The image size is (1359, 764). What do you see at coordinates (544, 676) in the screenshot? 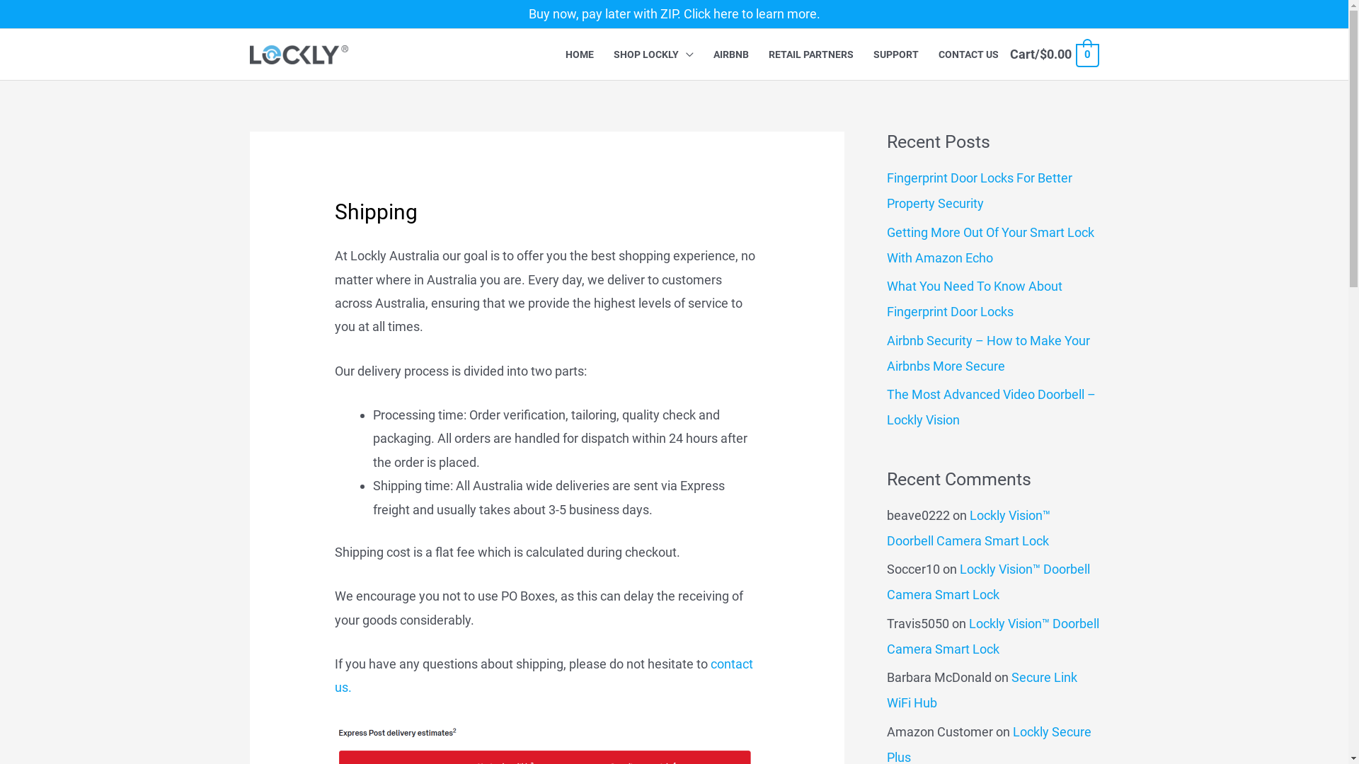
I see `contact us.` at bounding box center [544, 676].